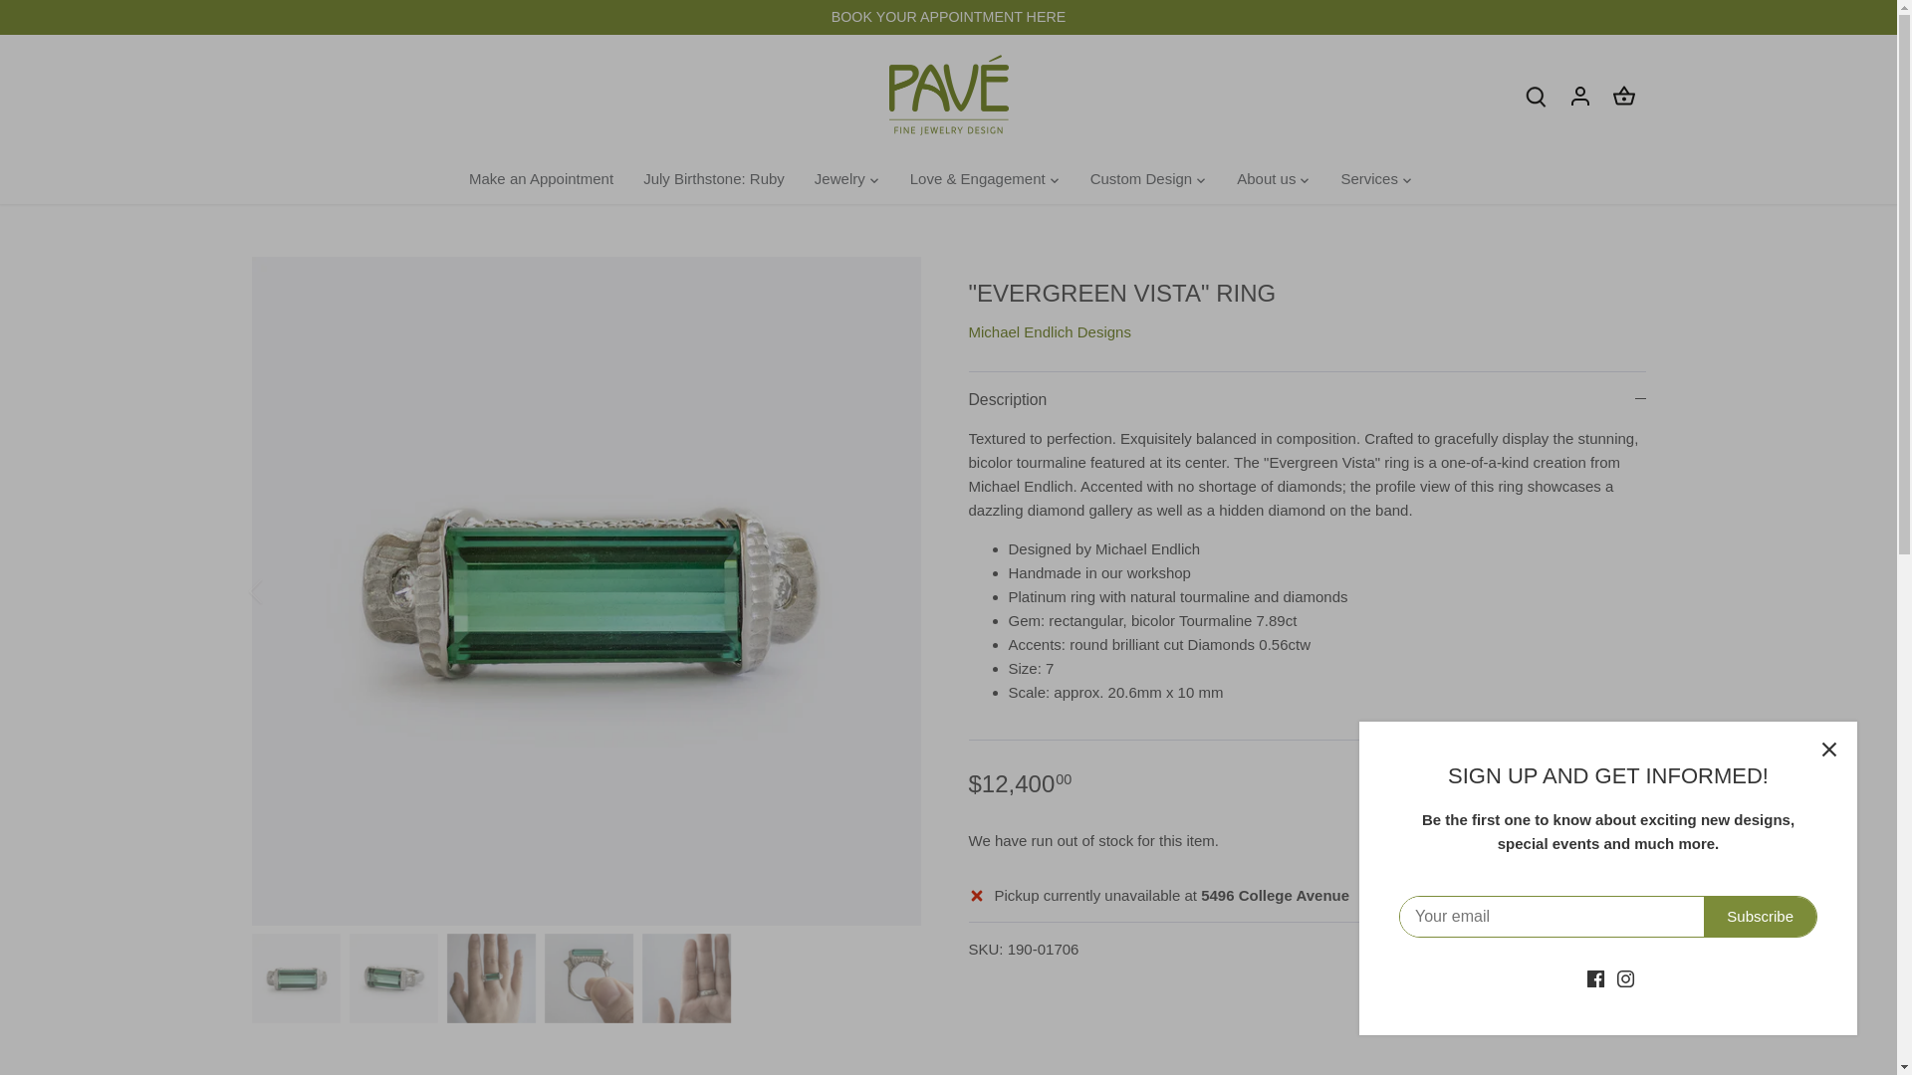  Describe the element at coordinates (713, 179) in the screenshot. I see `July Birthstone: Ruby` at that location.